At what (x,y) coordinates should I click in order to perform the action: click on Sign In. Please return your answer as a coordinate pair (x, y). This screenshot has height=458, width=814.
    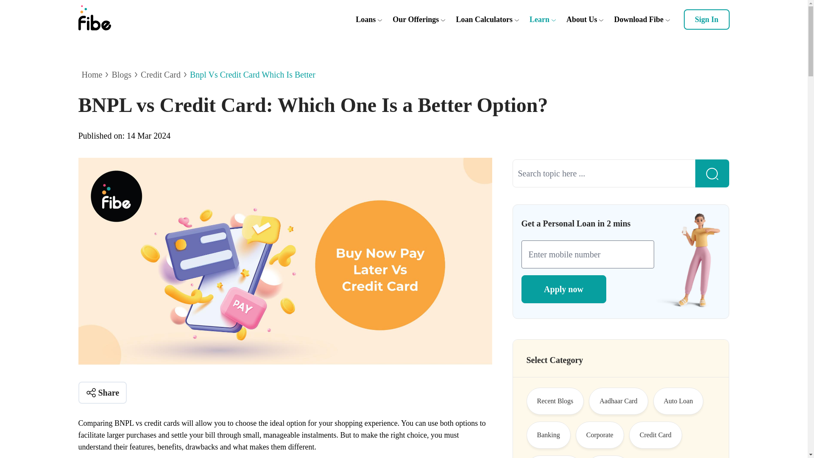
    Looking at the image, I should click on (706, 20).